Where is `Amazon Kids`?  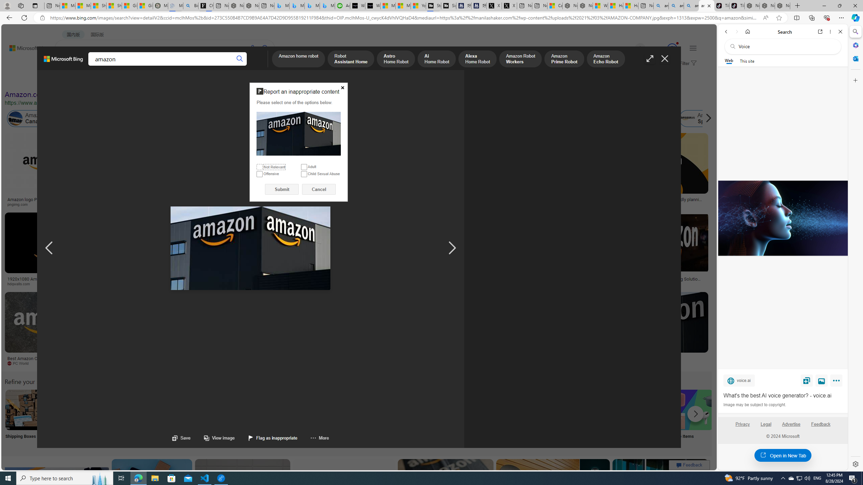
Amazon Kids is located at coordinates (142, 119).